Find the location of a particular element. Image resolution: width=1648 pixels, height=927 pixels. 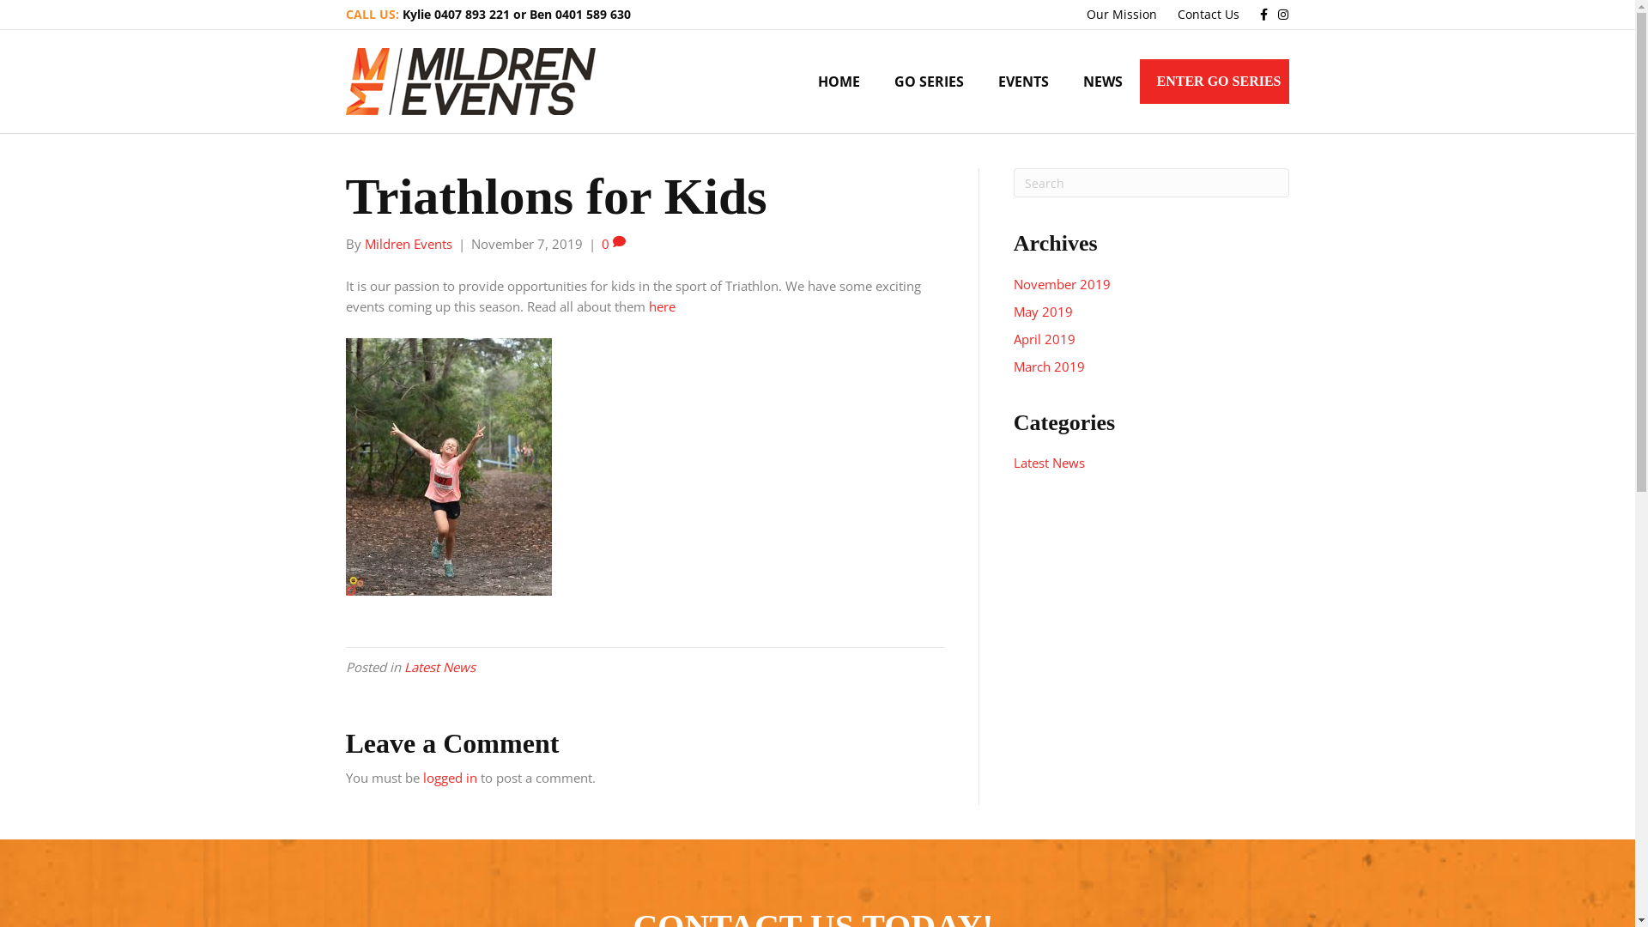

GO SERIES is located at coordinates (929, 82).